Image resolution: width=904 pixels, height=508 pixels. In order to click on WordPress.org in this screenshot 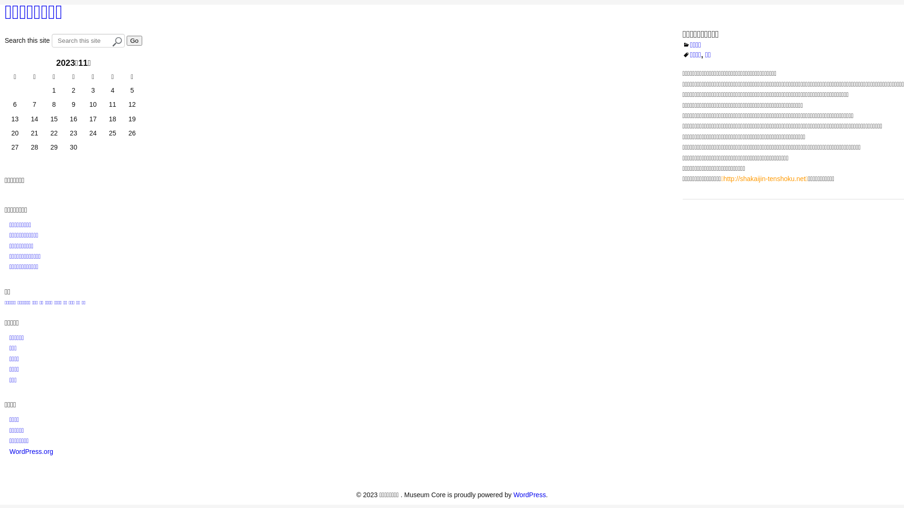, I will do `click(31, 452)`.